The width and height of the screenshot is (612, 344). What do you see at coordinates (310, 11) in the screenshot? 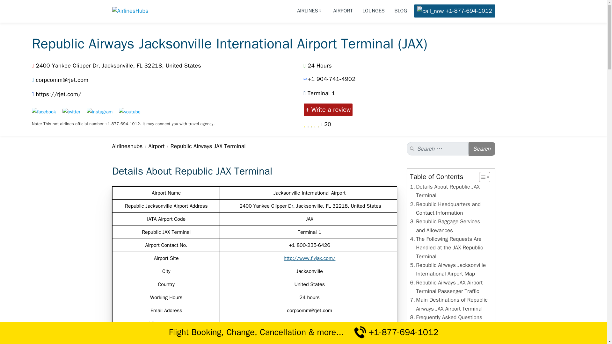
I see `AIRLINES` at bounding box center [310, 11].